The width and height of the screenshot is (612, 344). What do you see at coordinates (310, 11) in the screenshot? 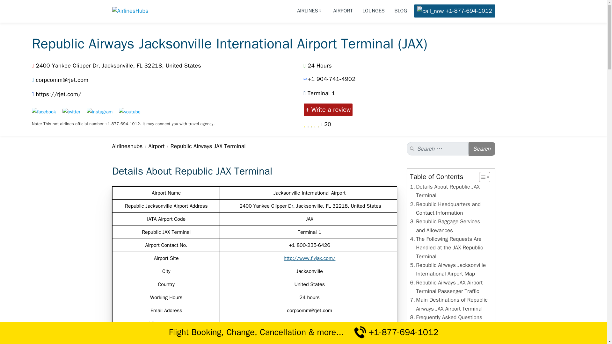
I see `AIRLINES` at bounding box center [310, 11].